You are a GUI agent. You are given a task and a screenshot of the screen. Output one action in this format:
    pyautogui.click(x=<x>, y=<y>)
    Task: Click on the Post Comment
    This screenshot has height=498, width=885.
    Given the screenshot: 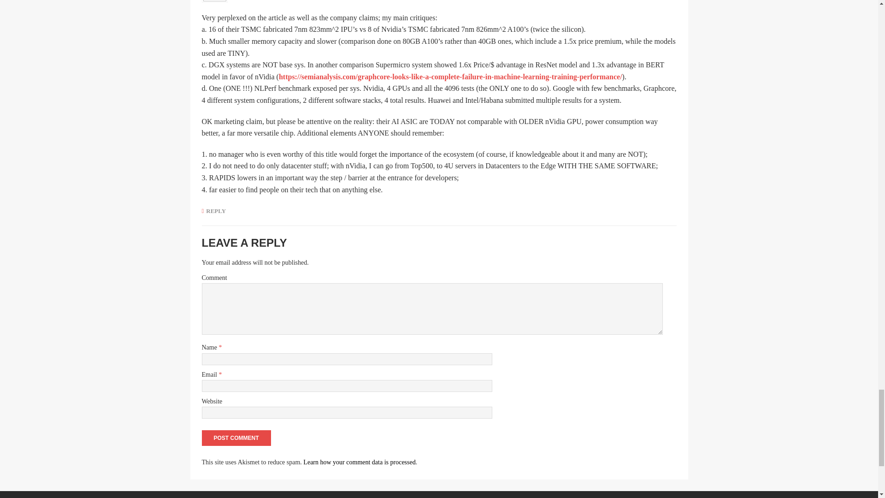 What is the action you would take?
    pyautogui.click(x=236, y=438)
    